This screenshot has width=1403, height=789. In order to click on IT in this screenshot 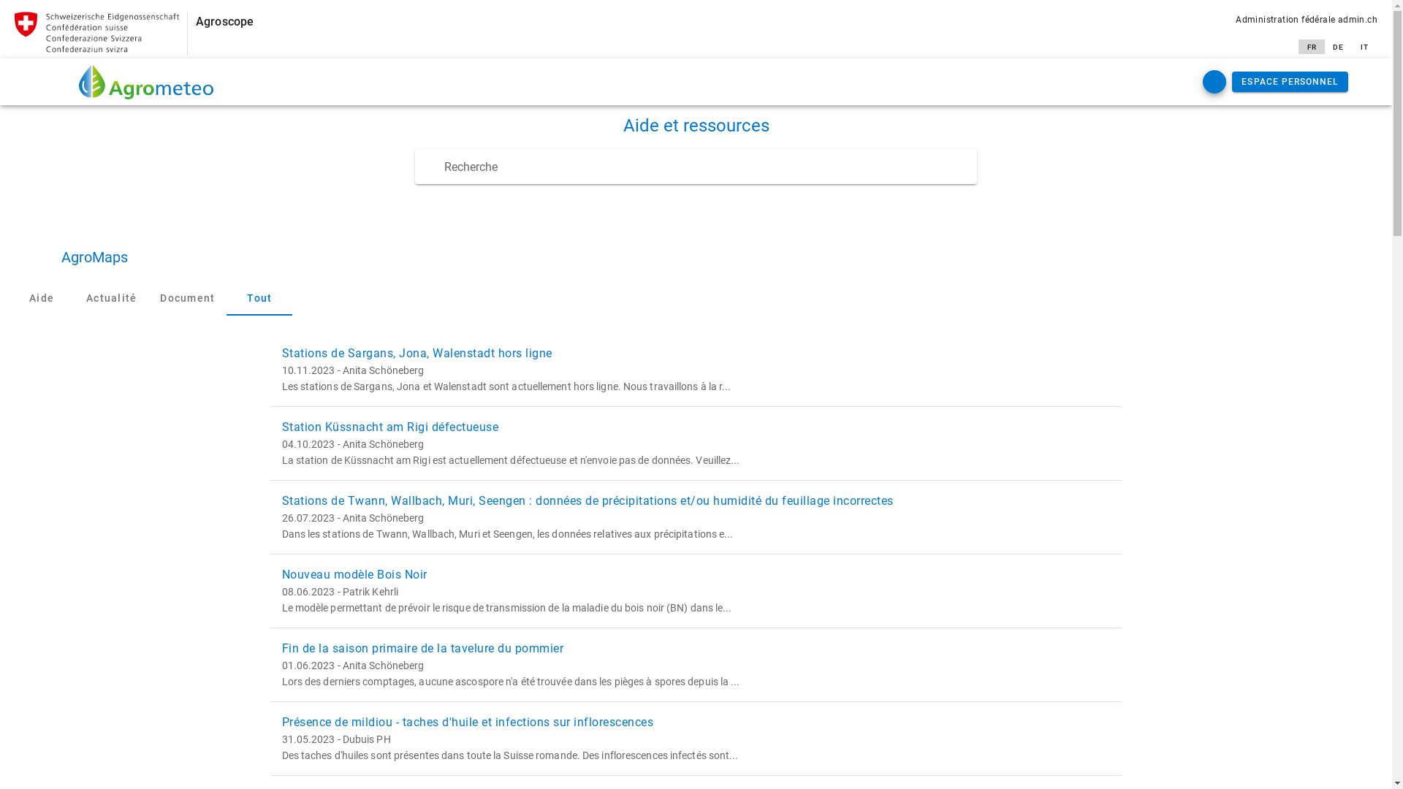, I will do `click(1364, 47)`.